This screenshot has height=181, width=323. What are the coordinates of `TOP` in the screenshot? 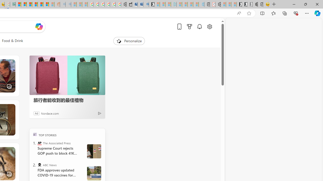 It's located at (35, 134).